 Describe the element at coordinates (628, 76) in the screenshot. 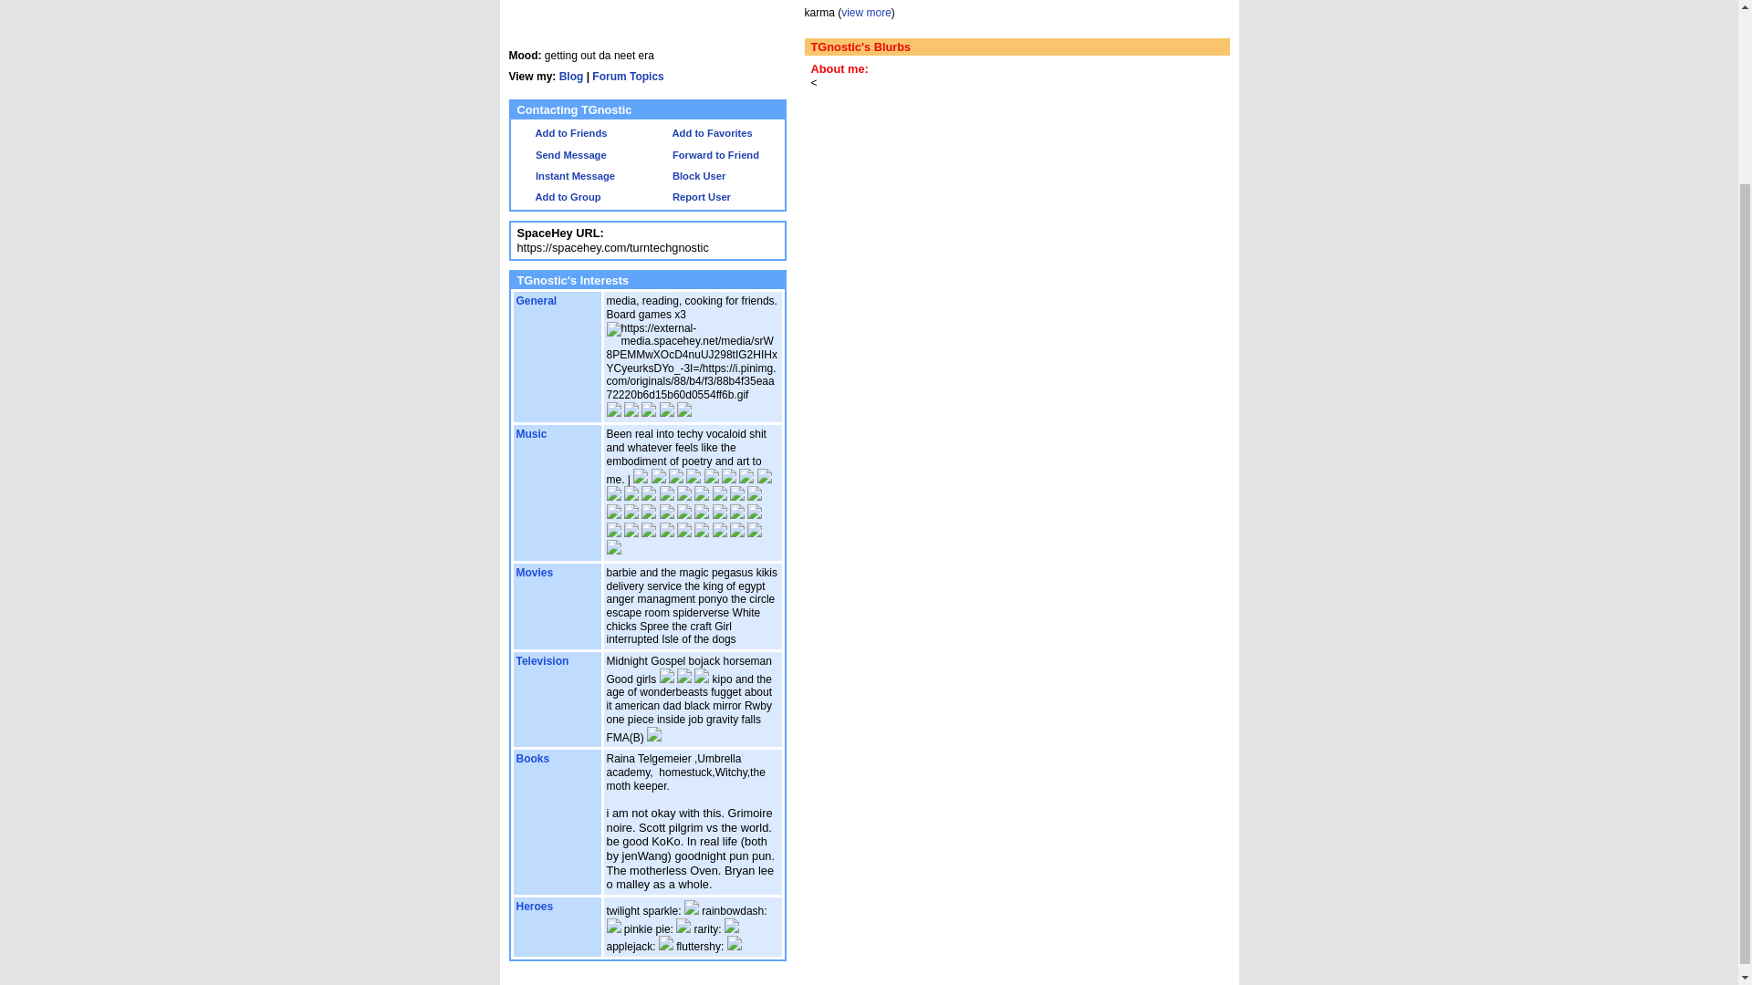

I see `Forum Topics` at that location.